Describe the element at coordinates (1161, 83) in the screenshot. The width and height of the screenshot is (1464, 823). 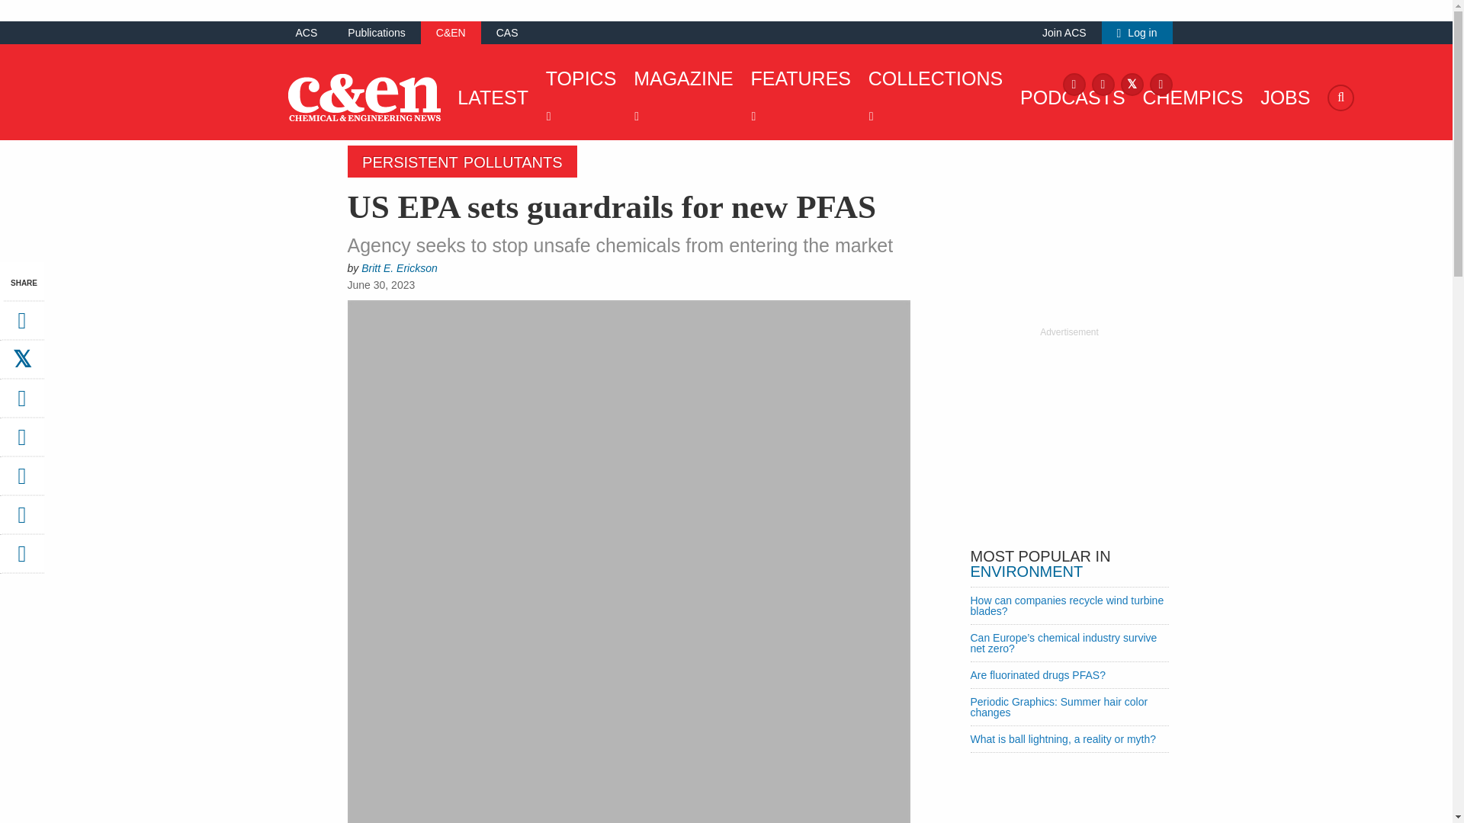
I see `LinkedIn` at that location.